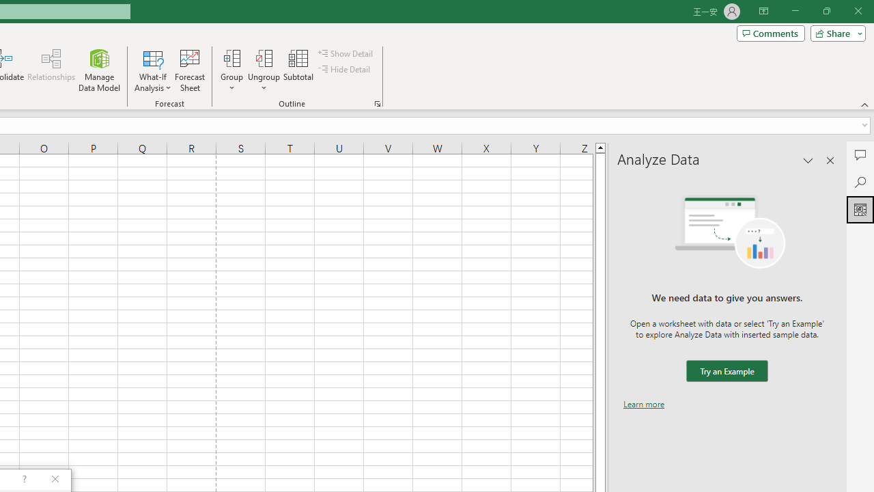  What do you see at coordinates (860, 209) in the screenshot?
I see `Analyze Data` at bounding box center [860, 209].